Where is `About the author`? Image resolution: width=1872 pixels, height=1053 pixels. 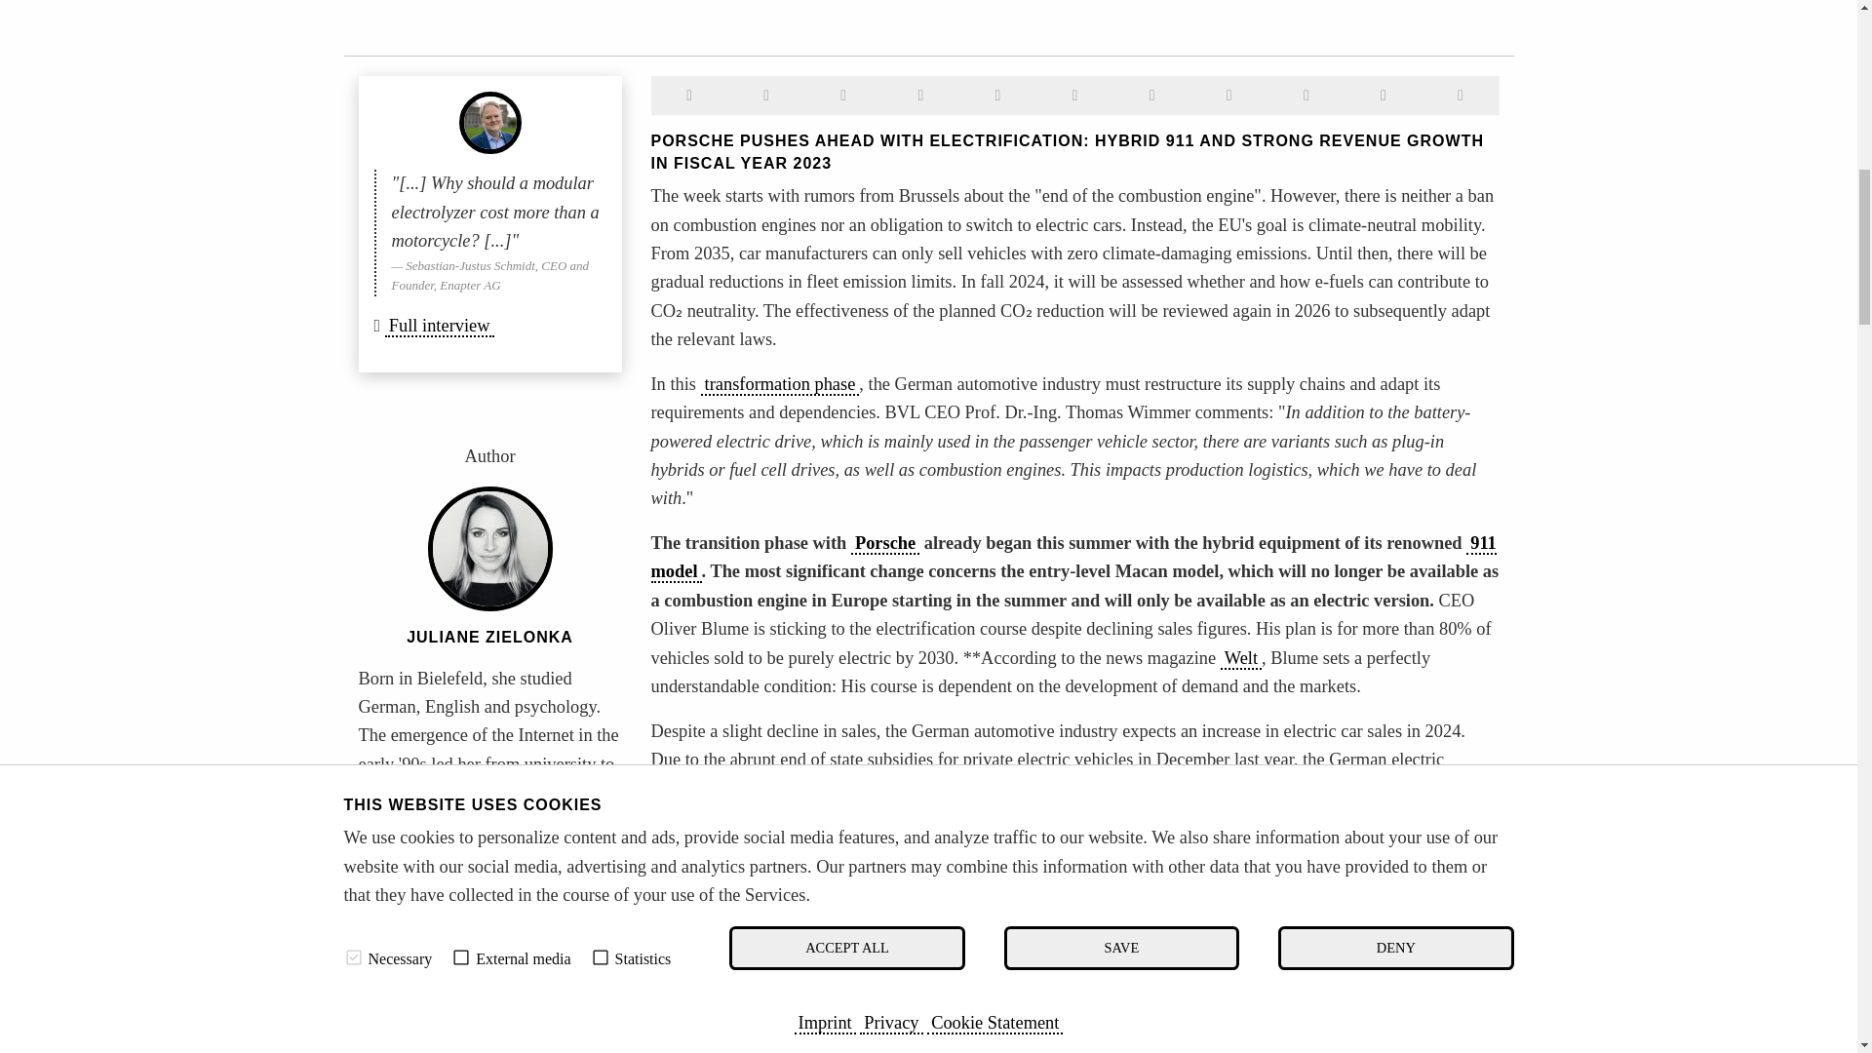 About the author is located at coordinates (423, 981).